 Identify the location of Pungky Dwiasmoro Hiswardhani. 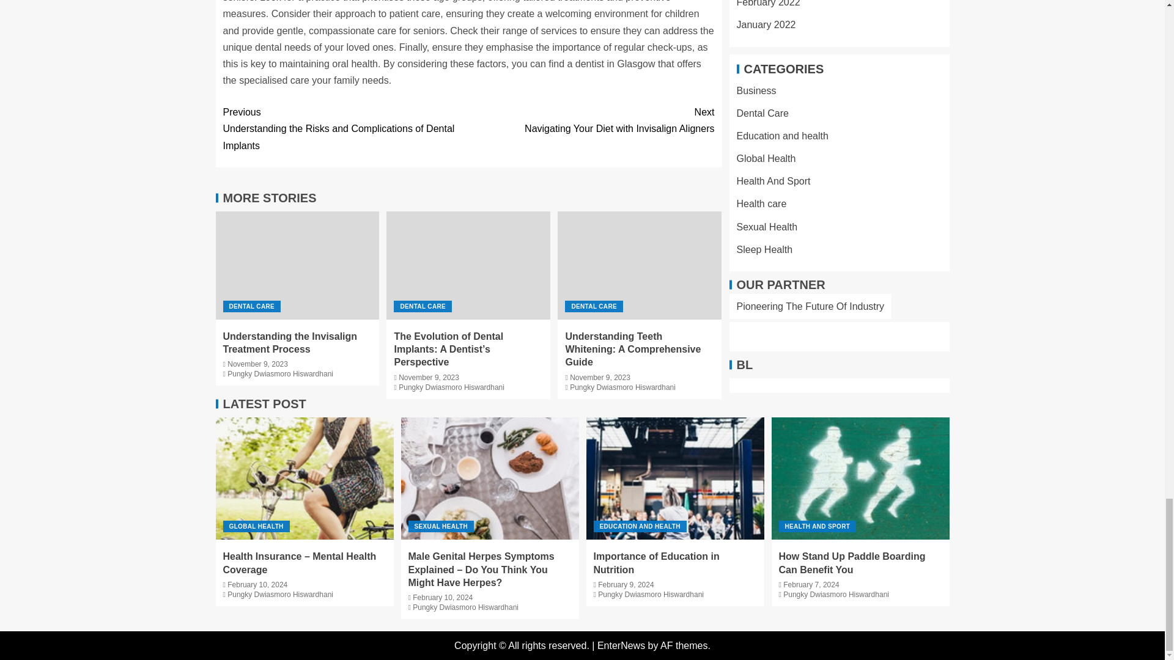
(280, 373).